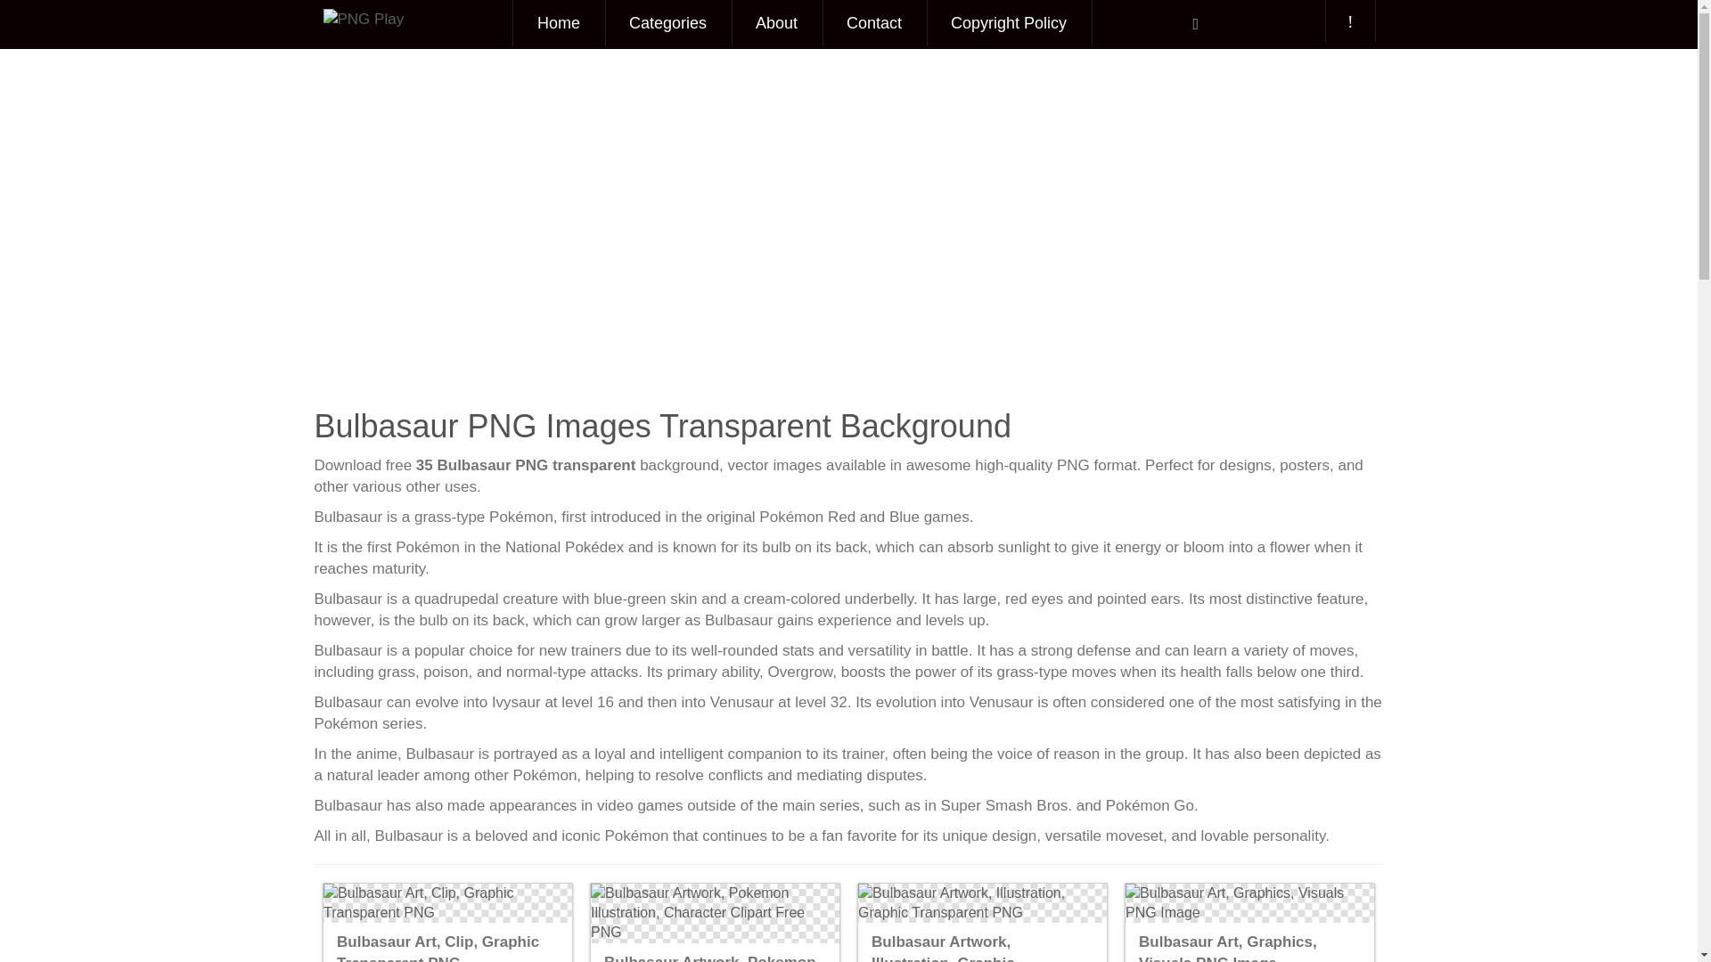  Describe the element at coordinates (776, 23) in the screenshot. I see `About` at that location.